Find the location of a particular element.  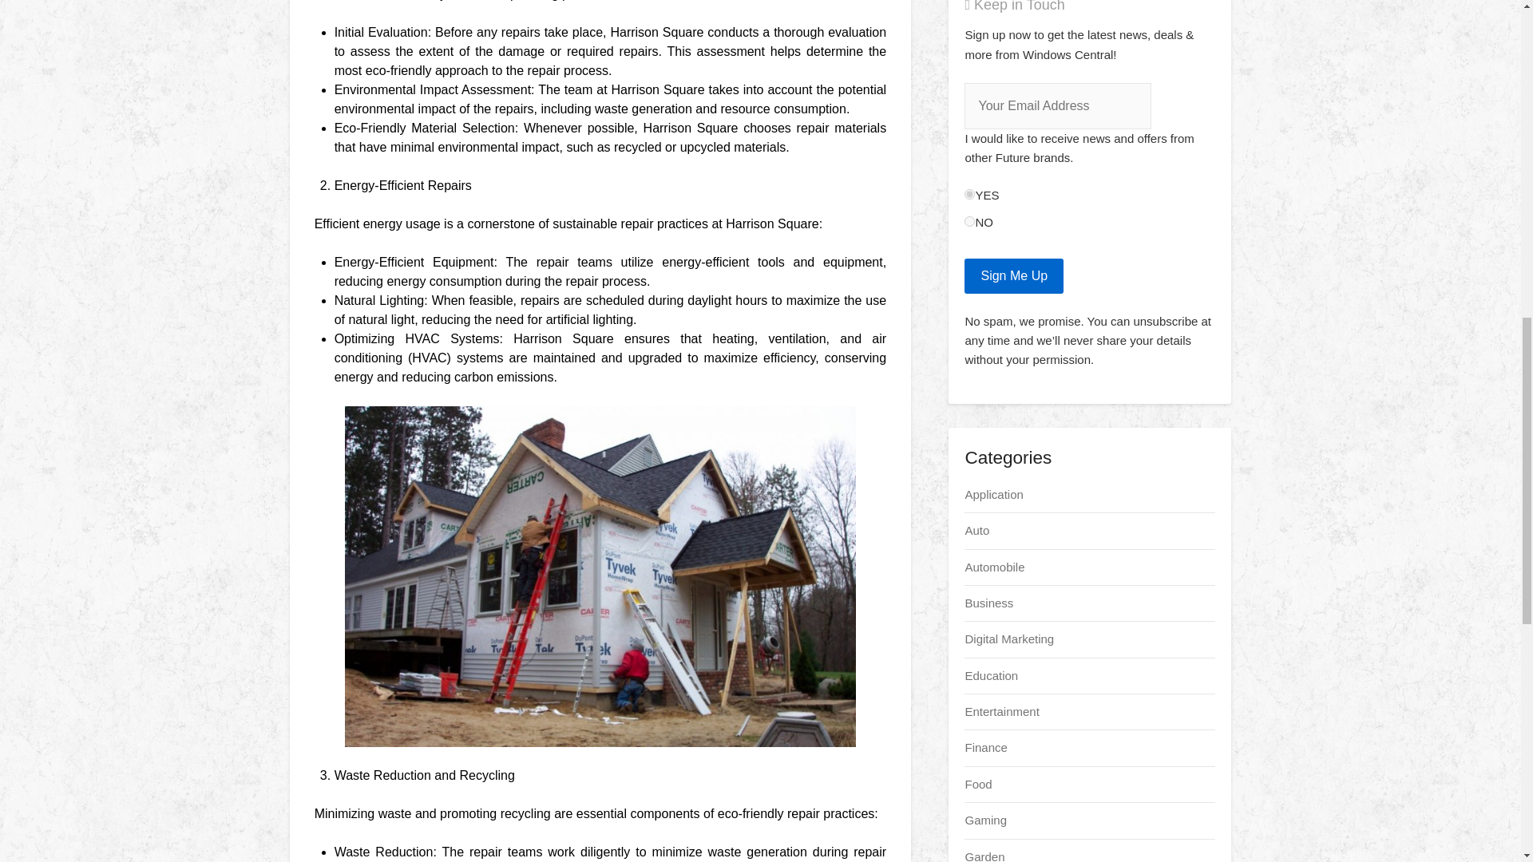

Automobile is located at coordinates (993, 567).